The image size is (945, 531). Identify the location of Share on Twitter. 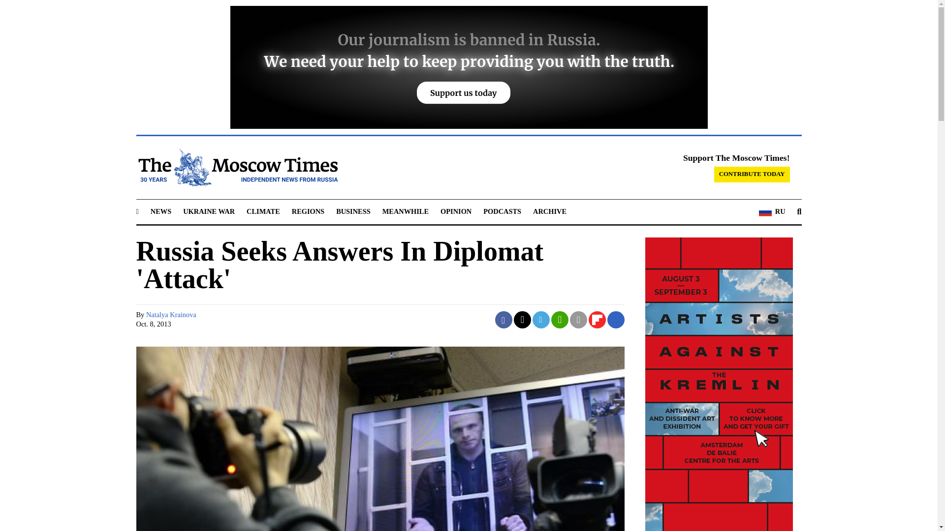
(523, 320).